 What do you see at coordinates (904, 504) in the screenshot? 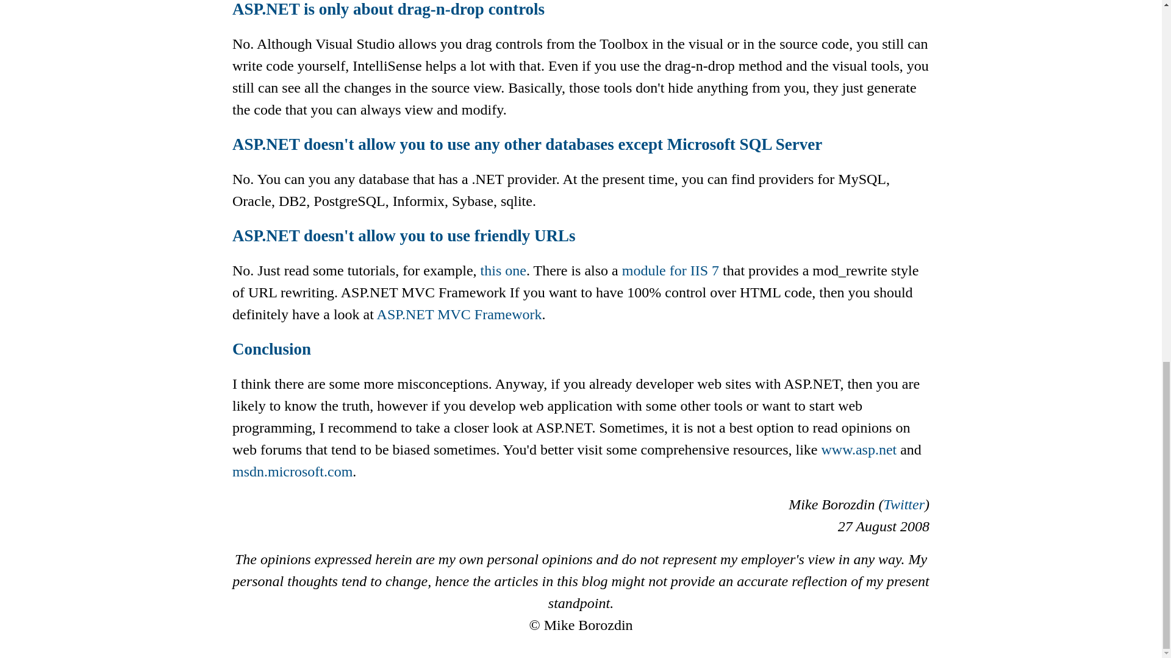
I see `Twitter` at bounding box center [904, 504].